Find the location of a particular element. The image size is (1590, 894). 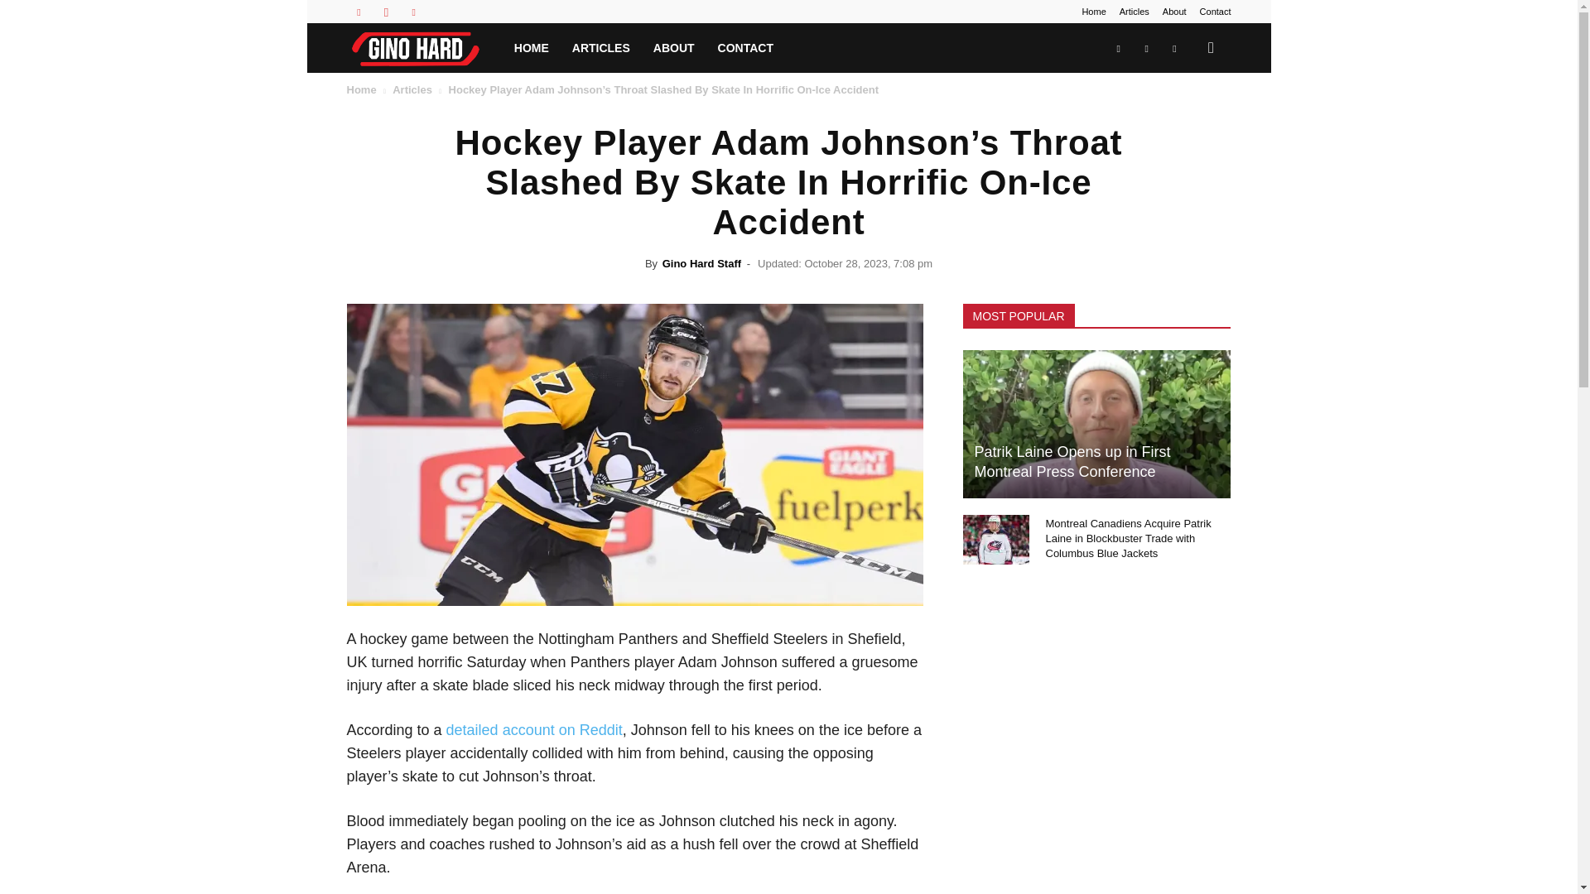

HOME is located at coordinates (532, 48).